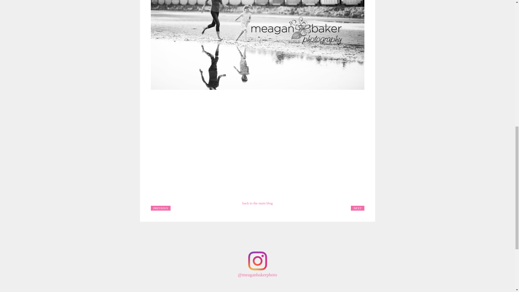 This screenshot has width=519, height=292. Describe the element at coordinates (357, 208) in the screenshot. I see `NEXT` at that location.